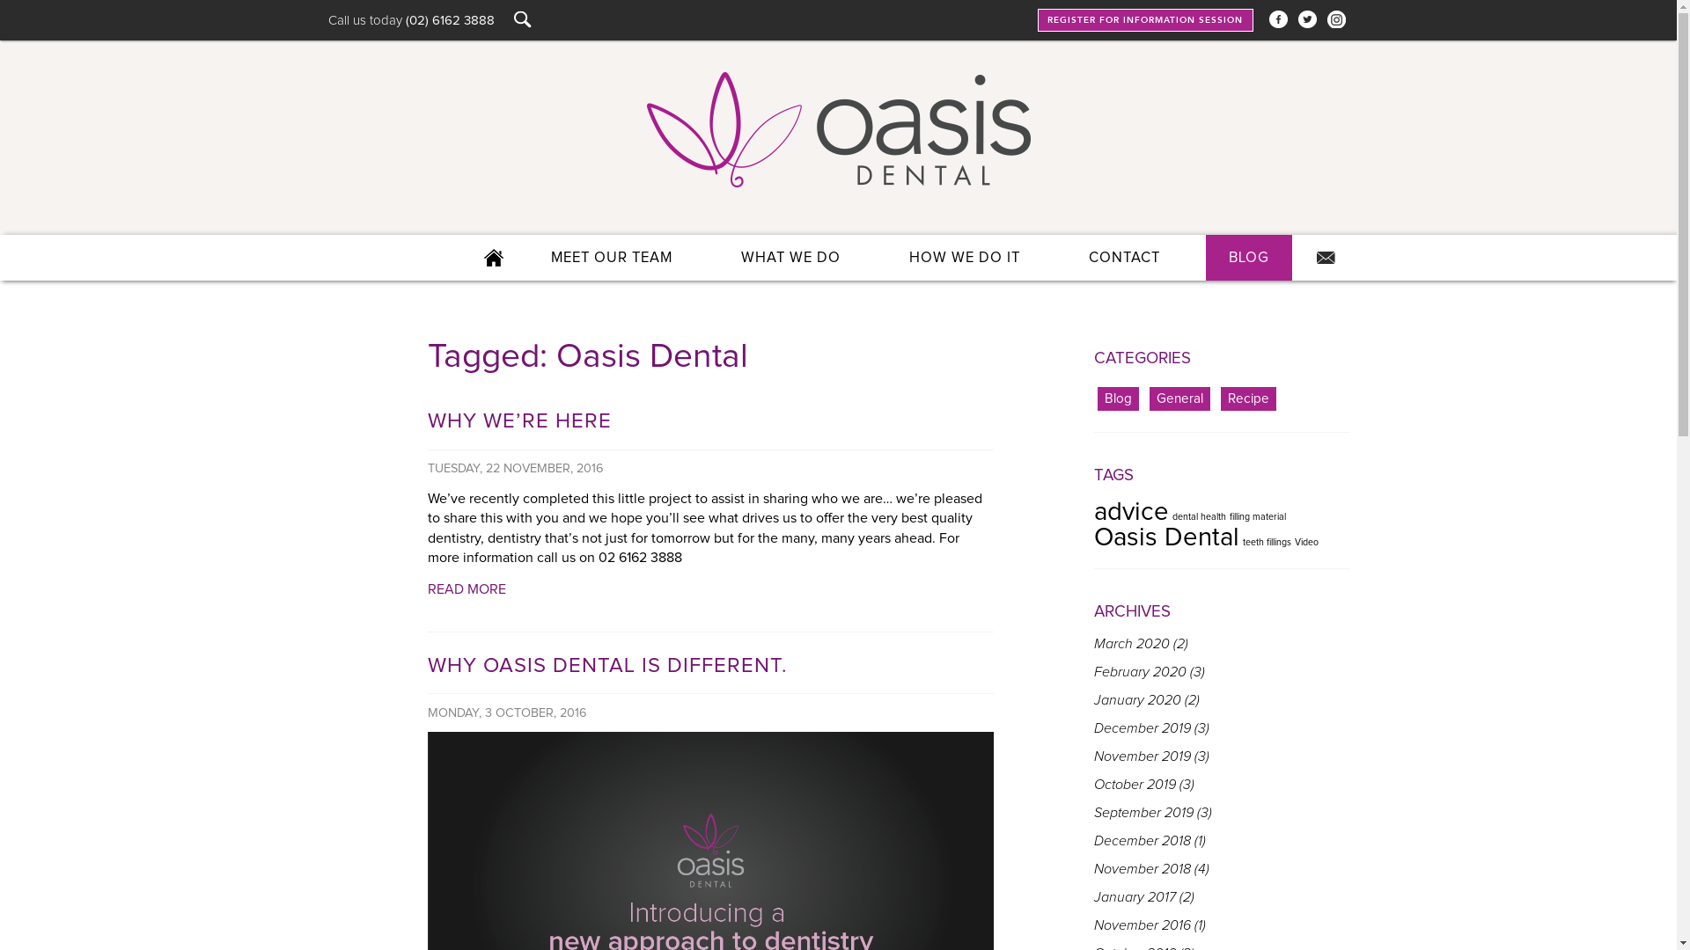 The image size is (1690, 950). I want to click on Video, so click(1306, 543).